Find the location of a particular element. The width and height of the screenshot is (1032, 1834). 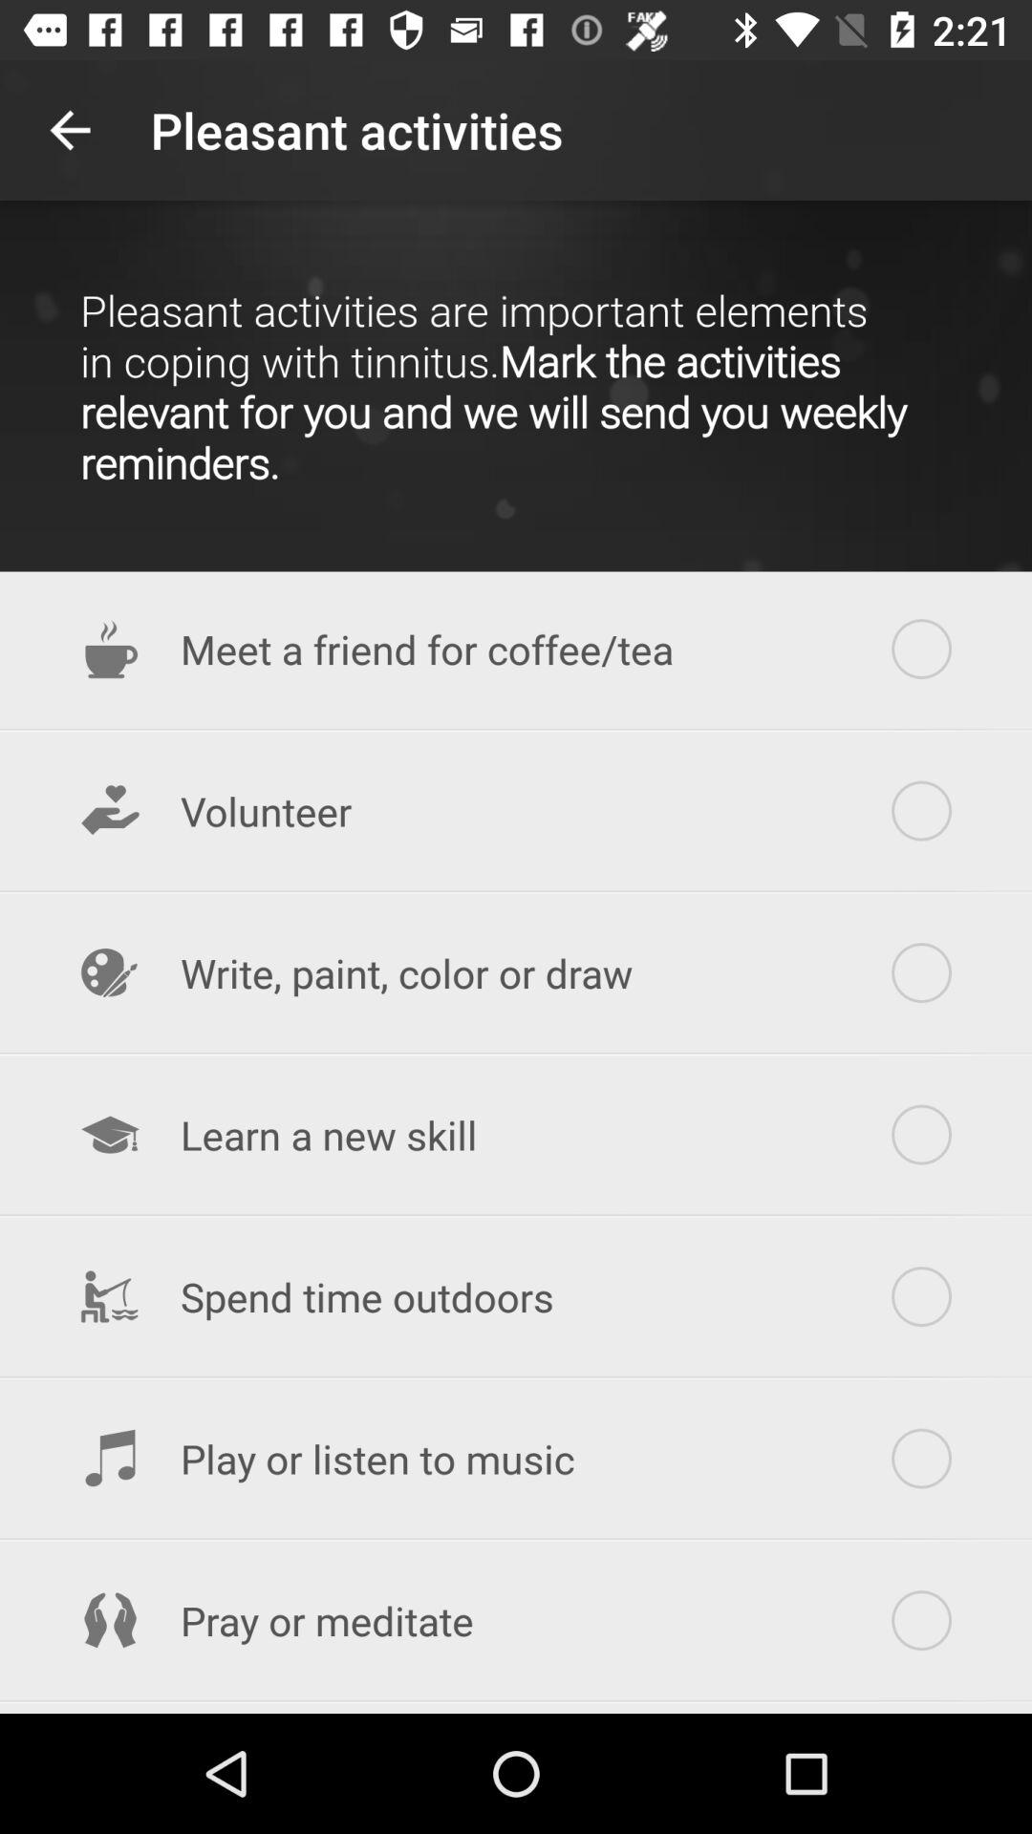

tap the spend time outdoors item is located at coordinates (516, 1297).